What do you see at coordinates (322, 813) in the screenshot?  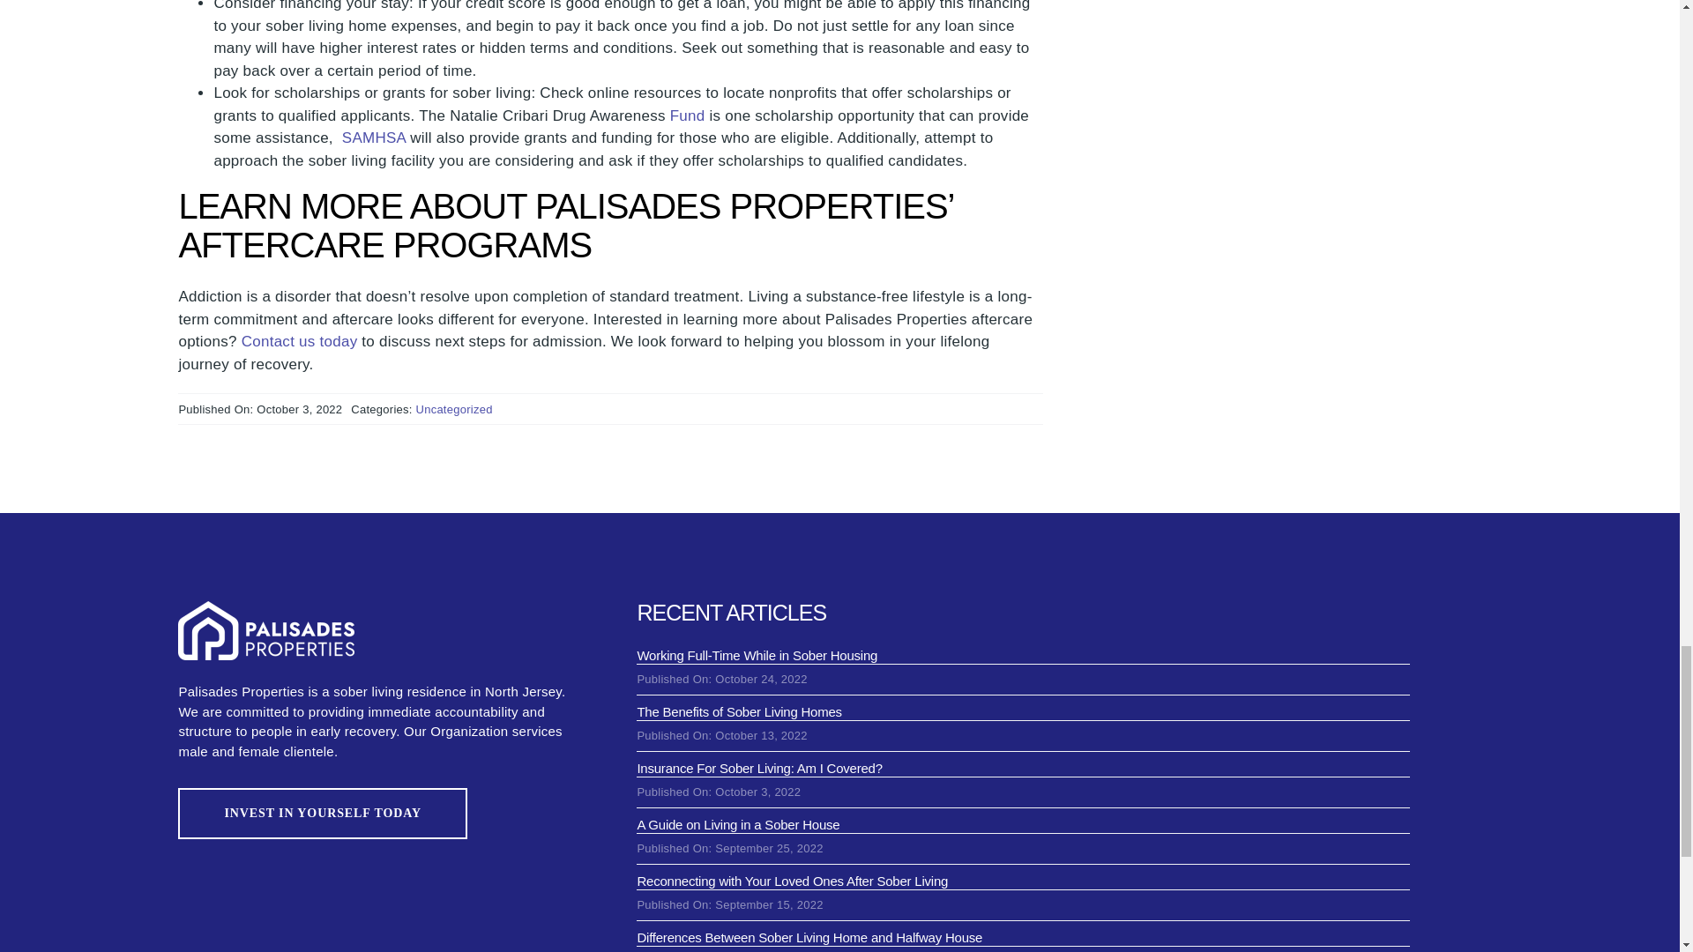 I see `INVEST IN YOURSELF TODAY` at bounding box center [322, 813].